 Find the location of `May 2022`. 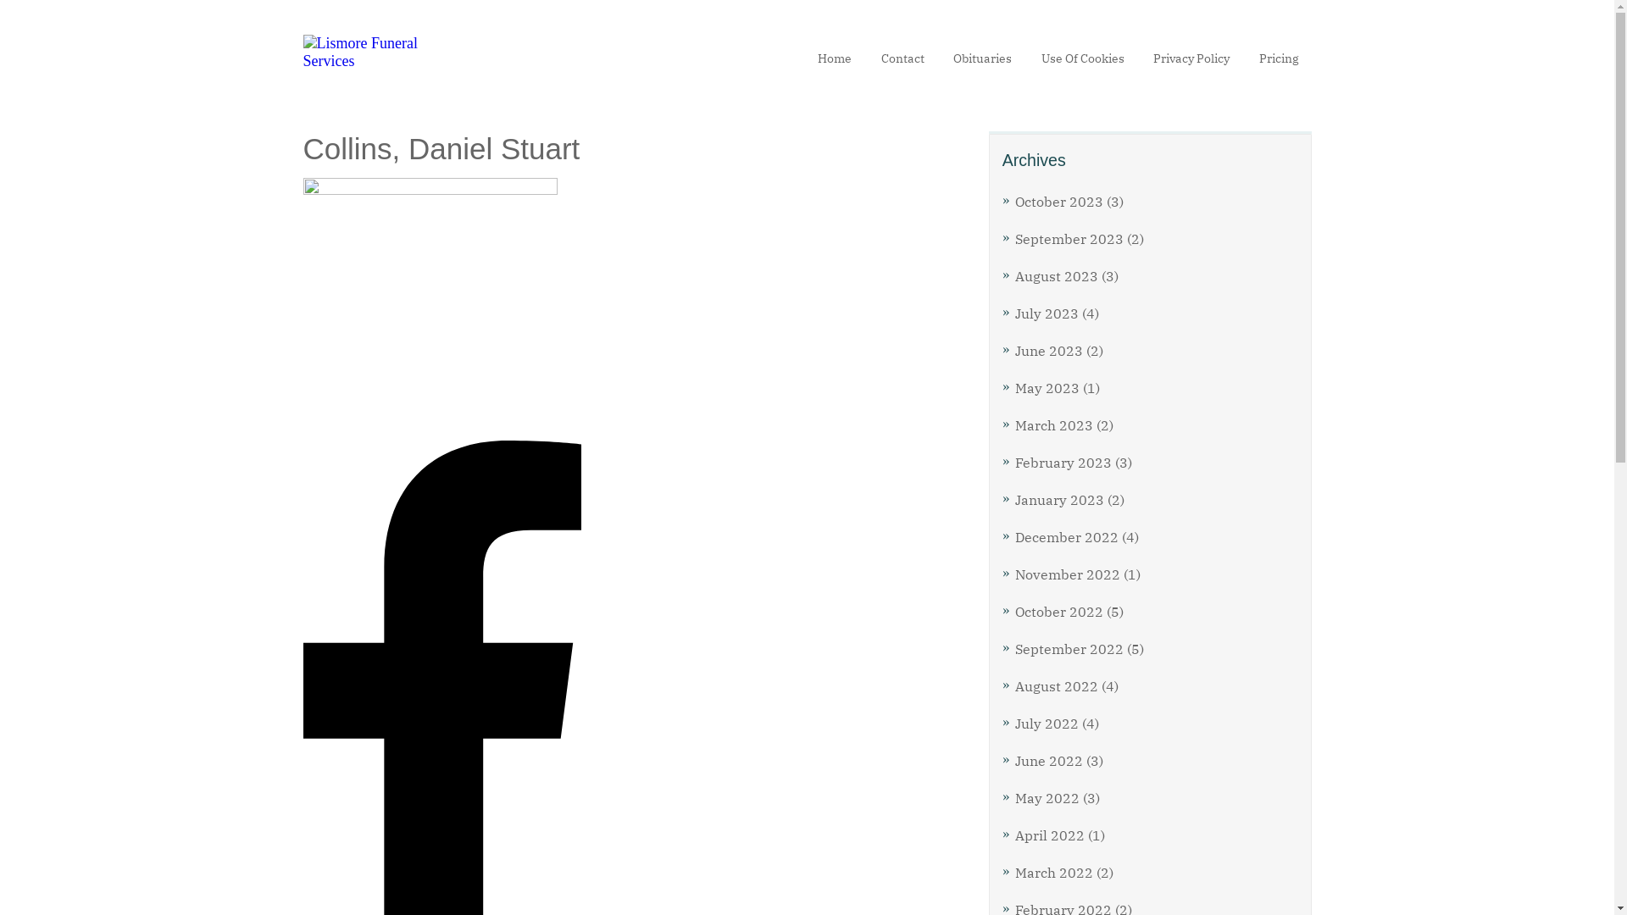

May 2022 is located at coordinates (1047, 798).